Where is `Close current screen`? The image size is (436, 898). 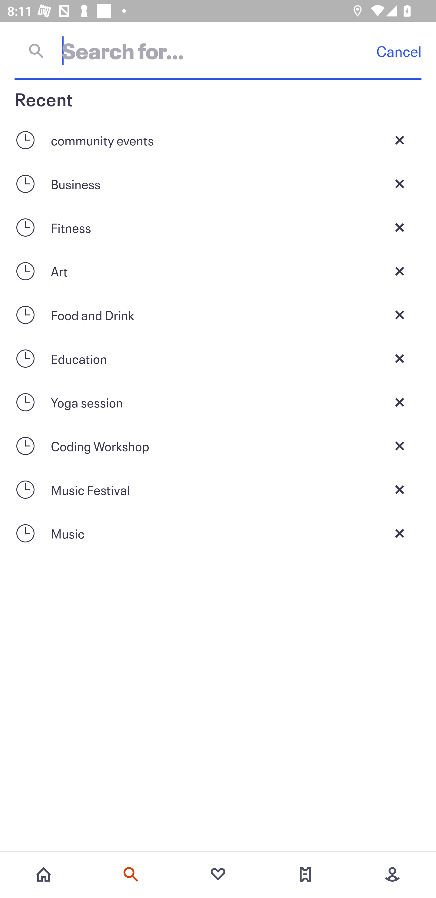 Close current screen is located at coordinates (400, 490).